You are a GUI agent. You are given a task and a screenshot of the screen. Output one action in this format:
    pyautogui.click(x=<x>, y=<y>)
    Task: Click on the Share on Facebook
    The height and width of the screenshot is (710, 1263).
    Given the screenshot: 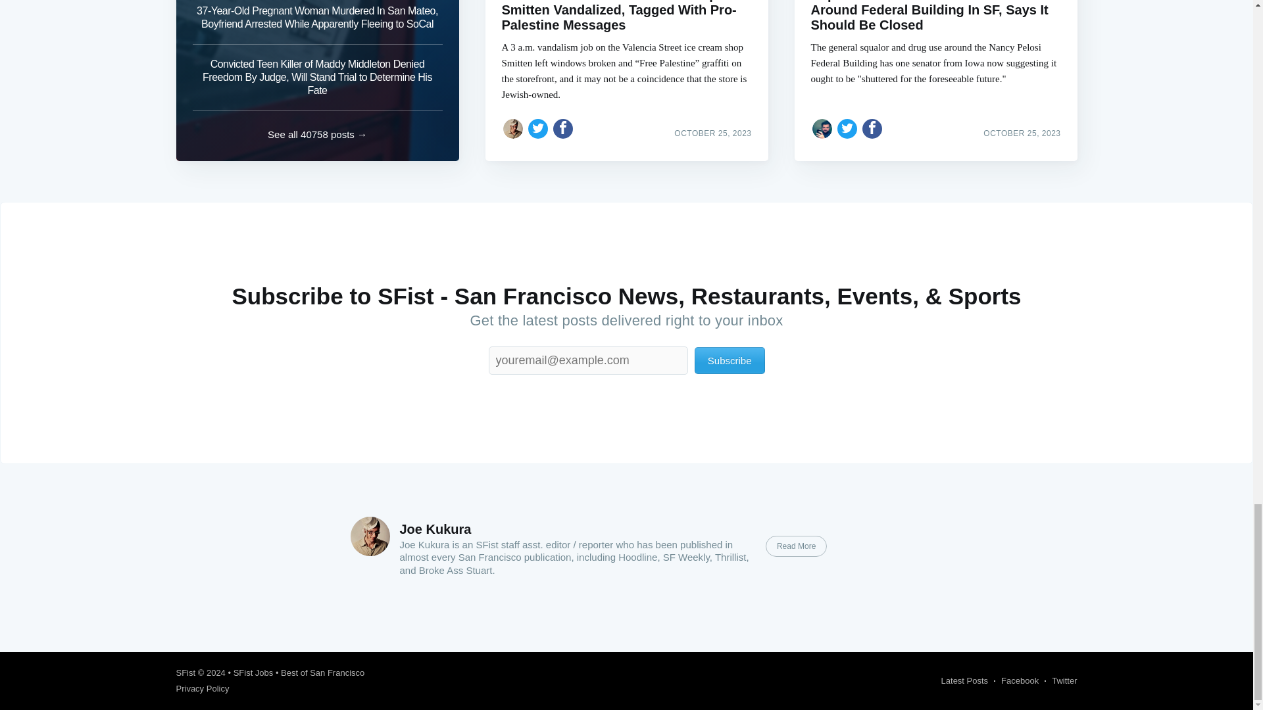 What is the action you would take?
    pyautogui.click(x=563, y=129)
    